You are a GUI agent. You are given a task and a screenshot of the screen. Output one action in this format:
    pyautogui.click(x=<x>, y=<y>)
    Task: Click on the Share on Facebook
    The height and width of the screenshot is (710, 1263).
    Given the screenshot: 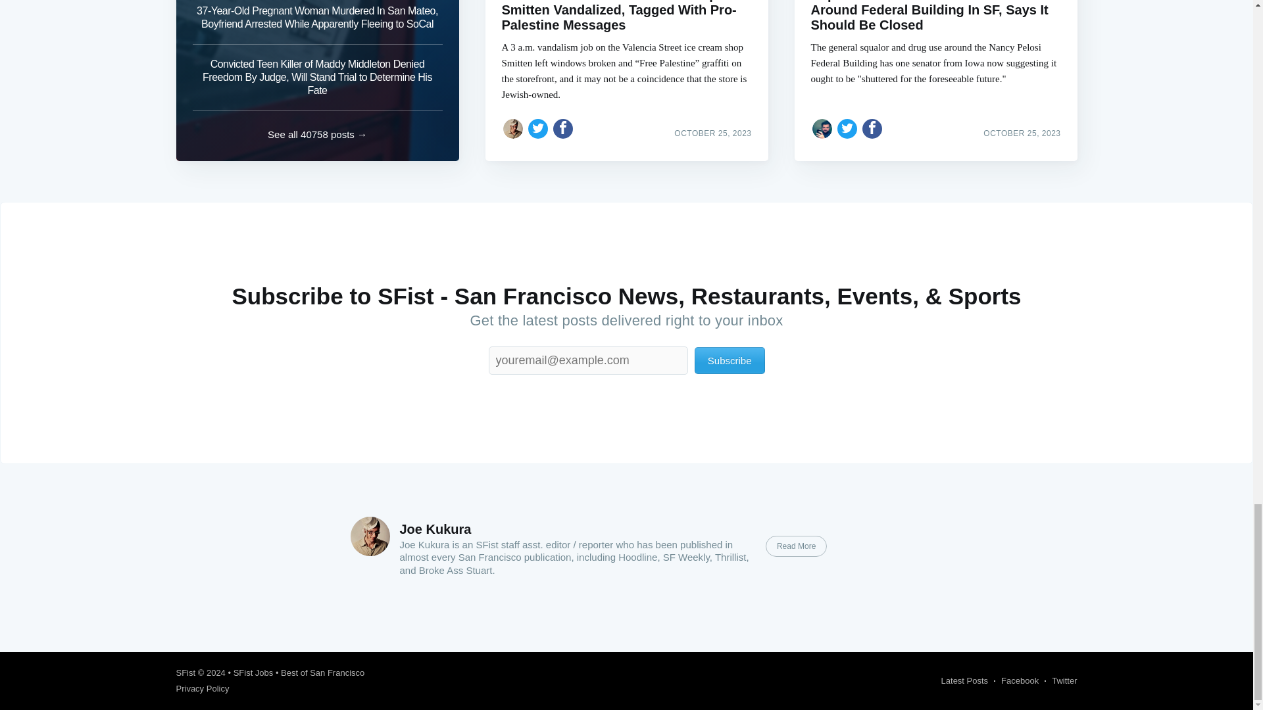 What is the action you would take?
    pyautogui.click(x=563, y=129)
    